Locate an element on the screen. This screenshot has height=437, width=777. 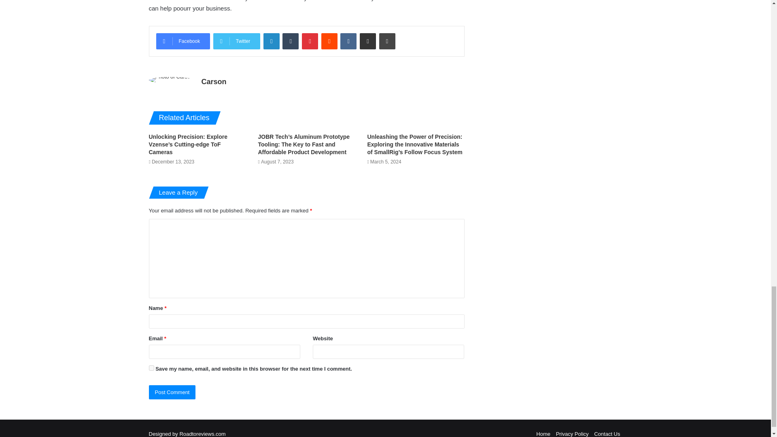
LinkedIn is located at coordinates (271, 41).